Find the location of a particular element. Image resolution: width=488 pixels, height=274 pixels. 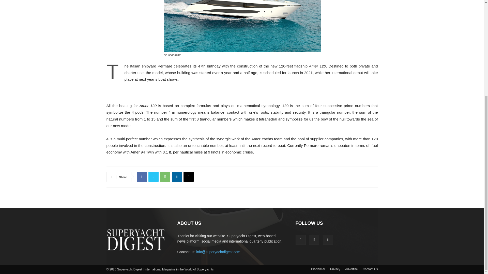

Facebook is located at coordinates (142, 177).